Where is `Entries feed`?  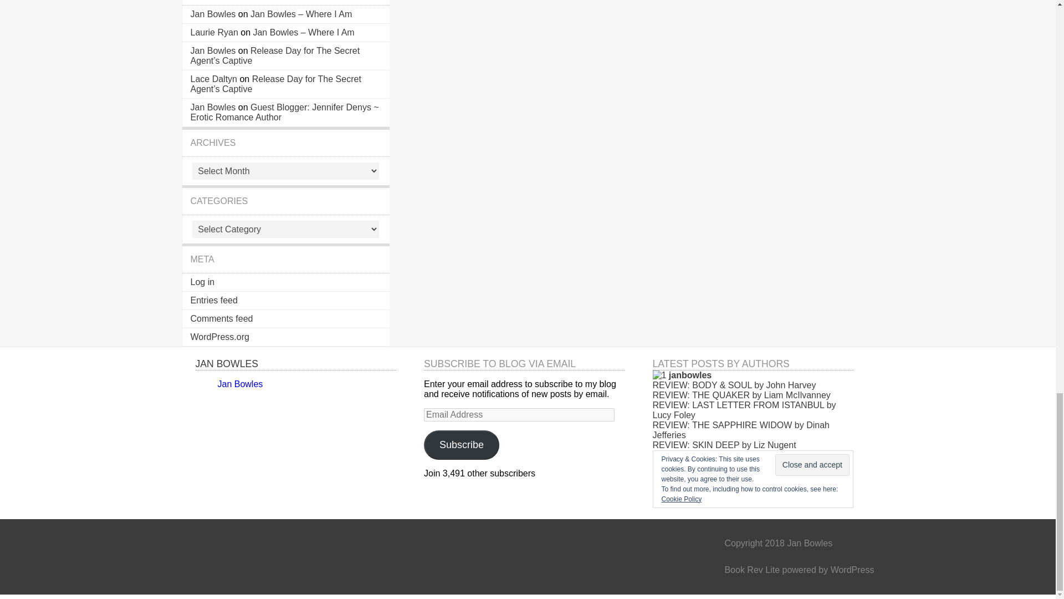
Entries feed is located at coordinates (214, 300).